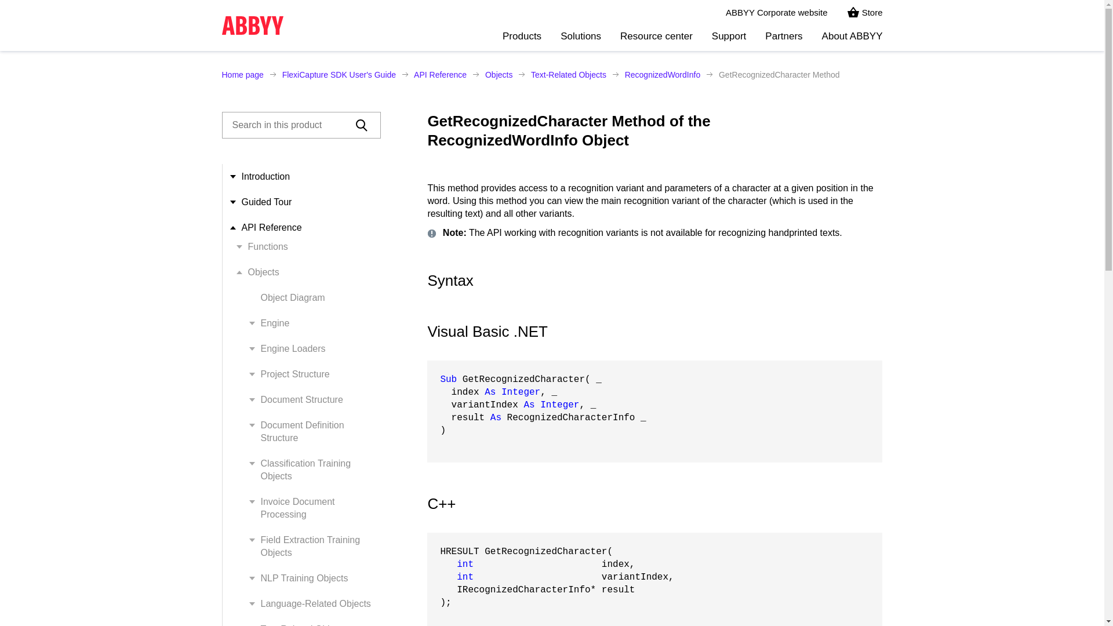 This screenshot has height=626, width=1113. I want to click on Solutions, so click(581, 40).